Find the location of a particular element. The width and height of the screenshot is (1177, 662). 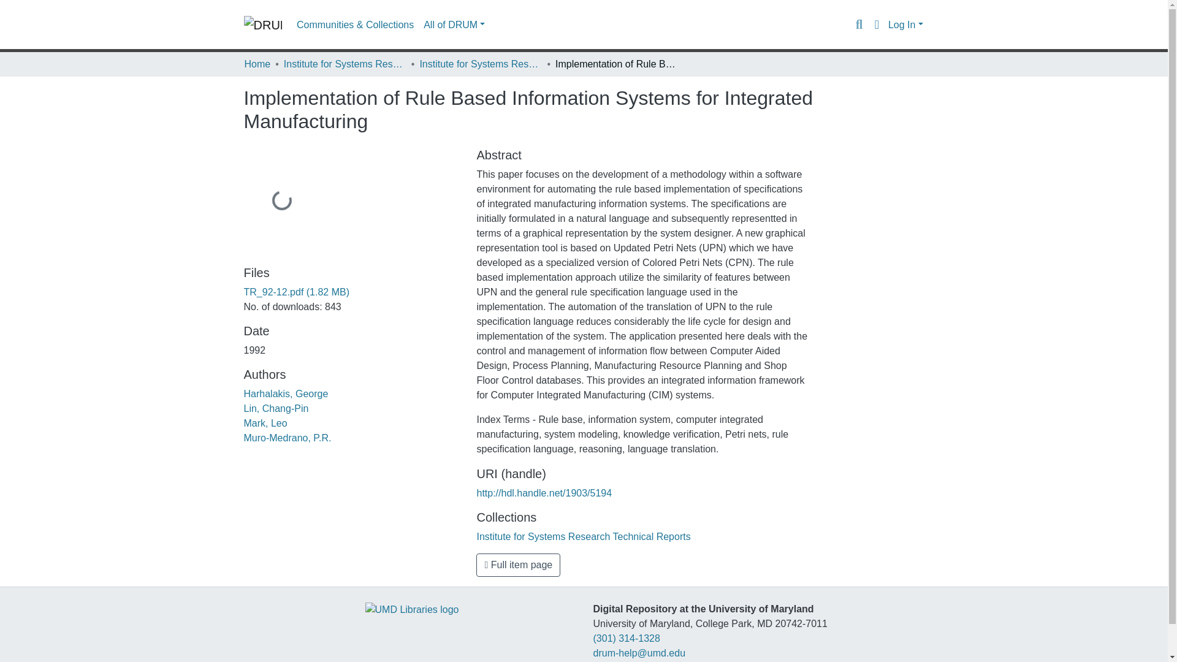

Lin, Chang-Pin is located at coordinates (276, 408).